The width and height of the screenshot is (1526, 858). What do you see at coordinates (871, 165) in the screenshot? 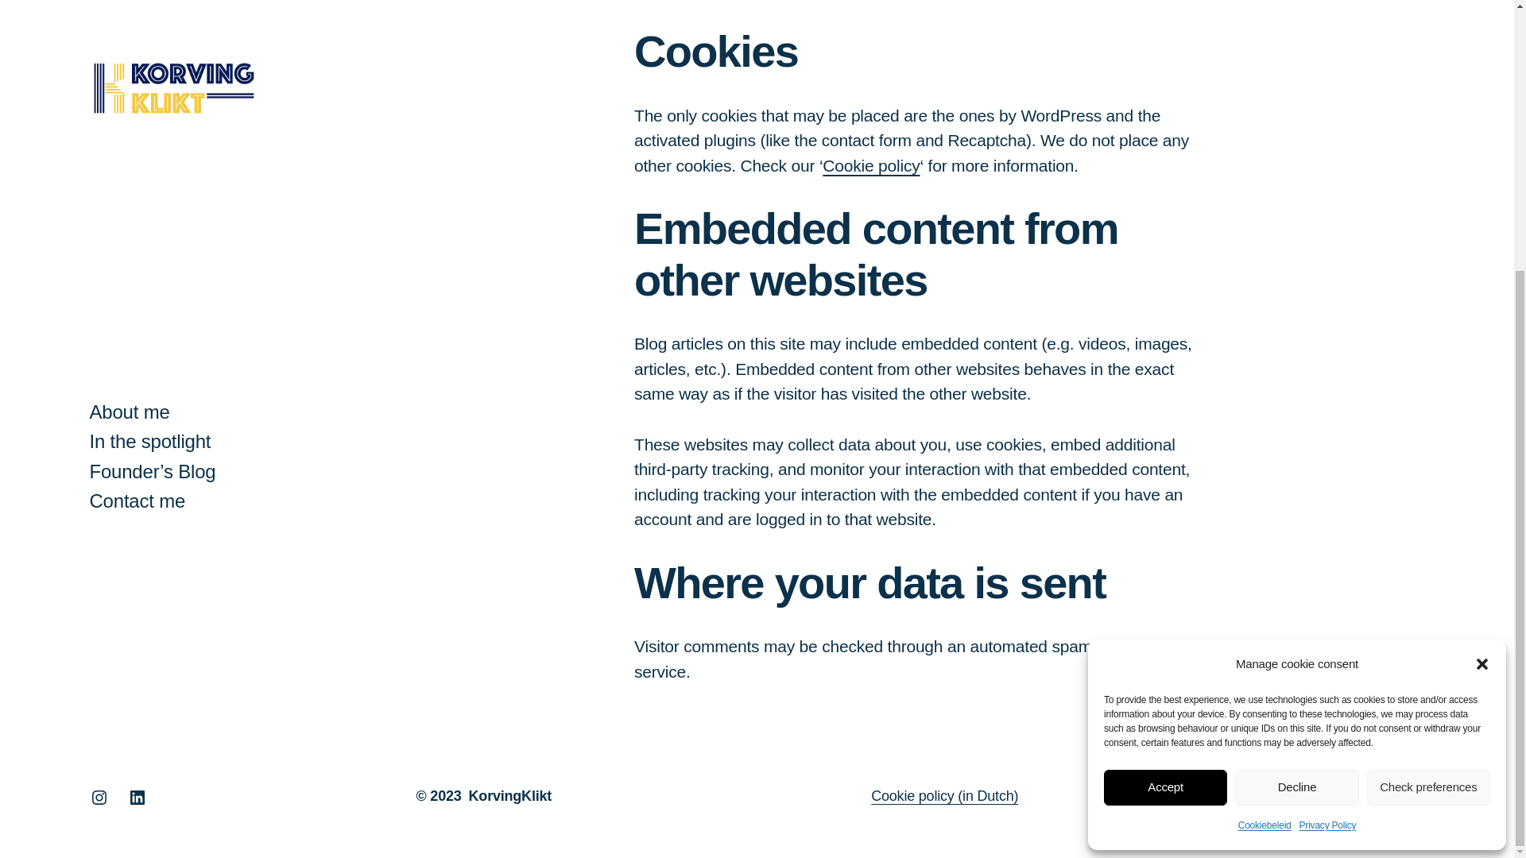
I see `Cookie policy` at bounding box center [871, 165].